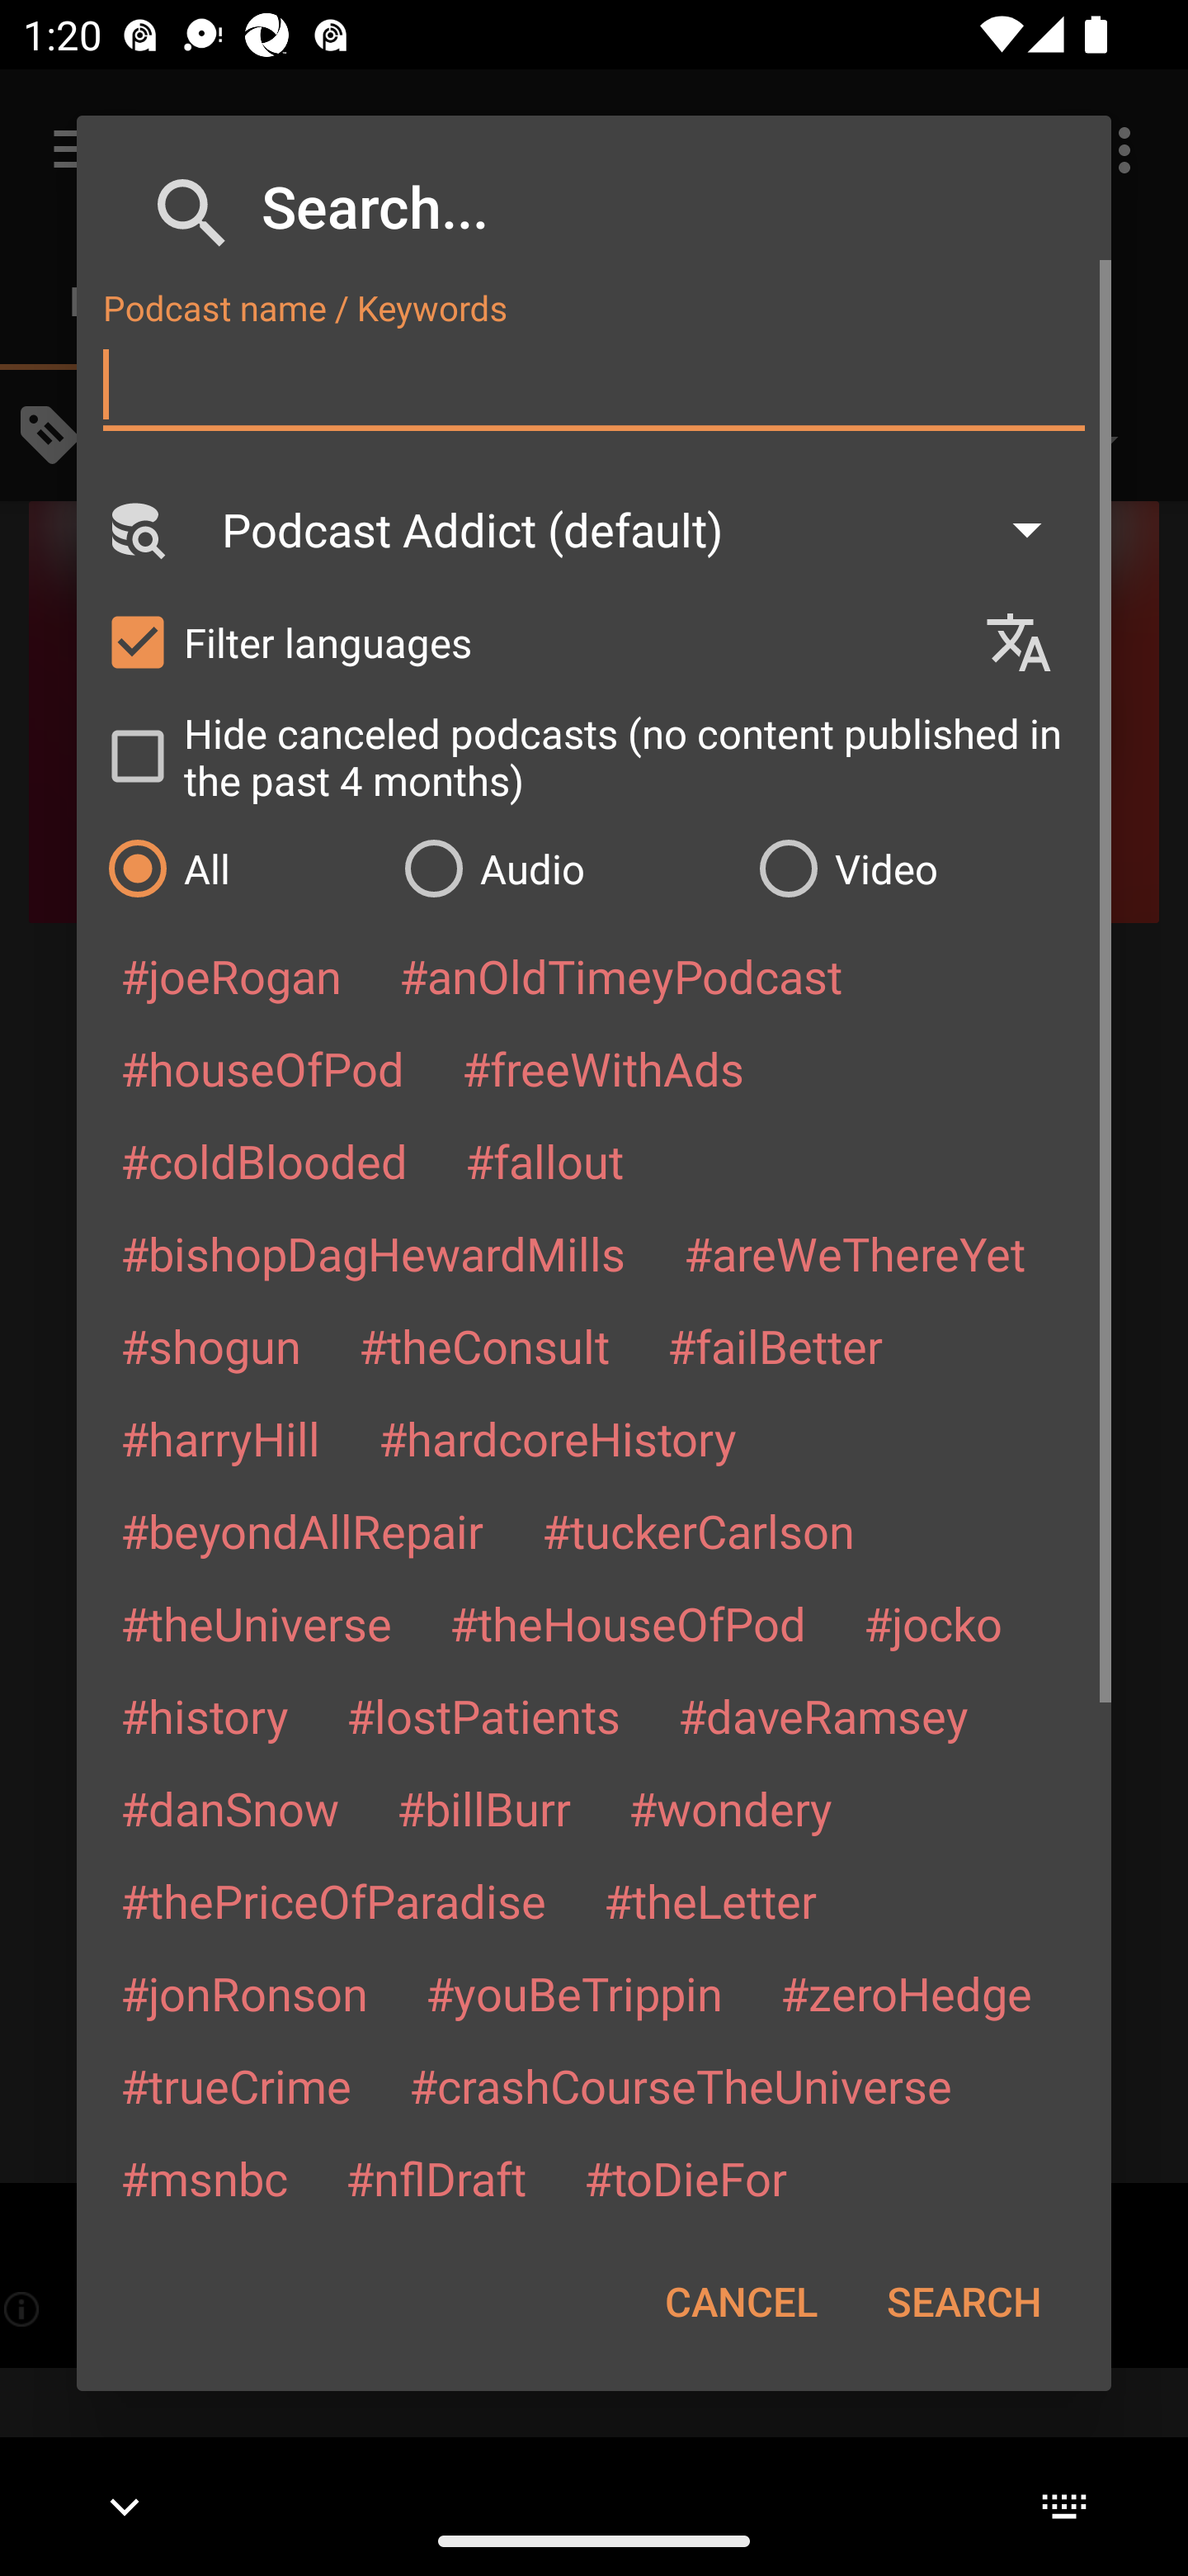 The image size is (1188, 2576). What do you see at coordinates (373, 1252) in the screenshot?
I see `#bishopDagHewardMills` at bounding box center [373, 1252].